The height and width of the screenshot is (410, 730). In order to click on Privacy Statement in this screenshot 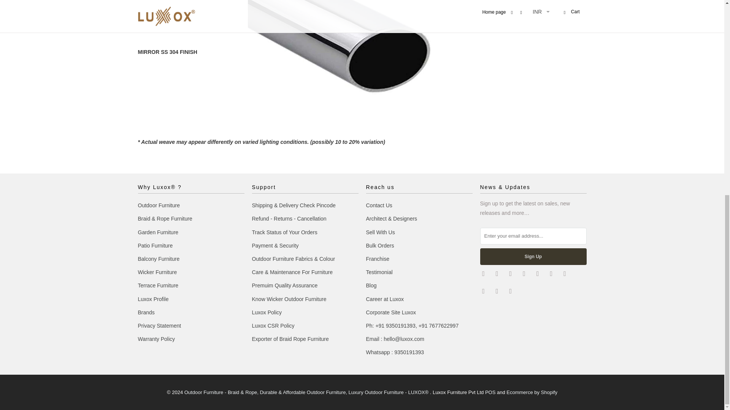, I will do `click(159, 326)`.